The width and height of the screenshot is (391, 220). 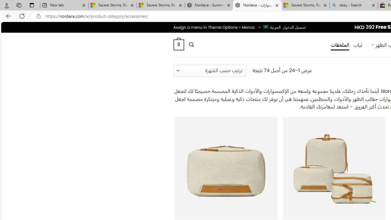 What do you see at coordinates (19, 5) in the screenshot?
I see `Workspaces` at bounding box center [19, 5].